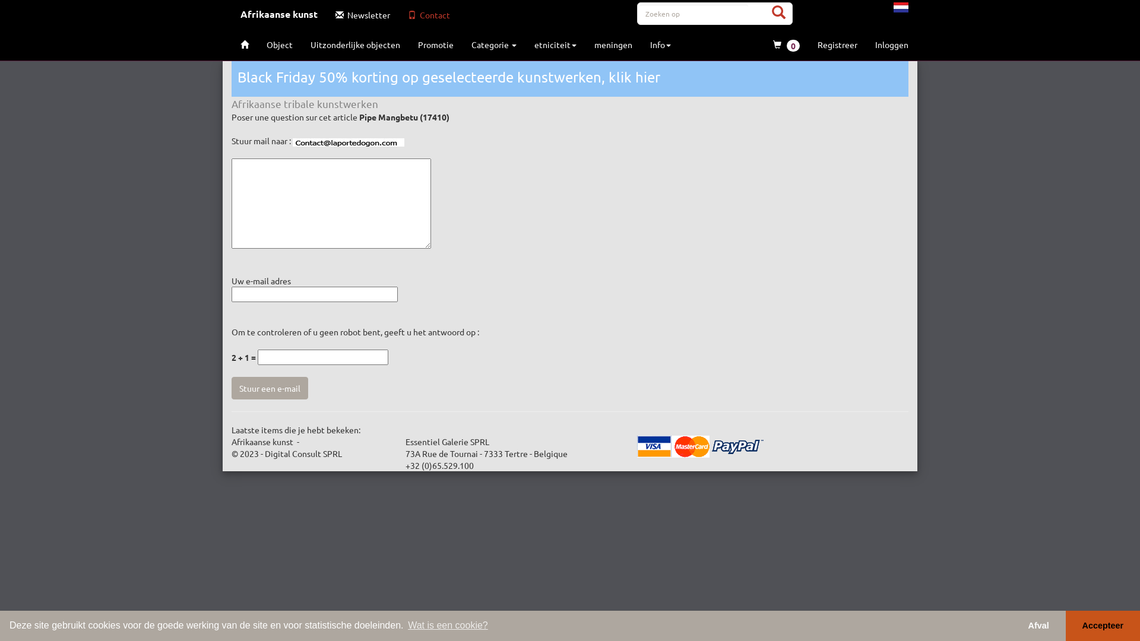 This screenshot has width=1140, height=641. I want to click on Wat is een cookie?, so click(448, 626).